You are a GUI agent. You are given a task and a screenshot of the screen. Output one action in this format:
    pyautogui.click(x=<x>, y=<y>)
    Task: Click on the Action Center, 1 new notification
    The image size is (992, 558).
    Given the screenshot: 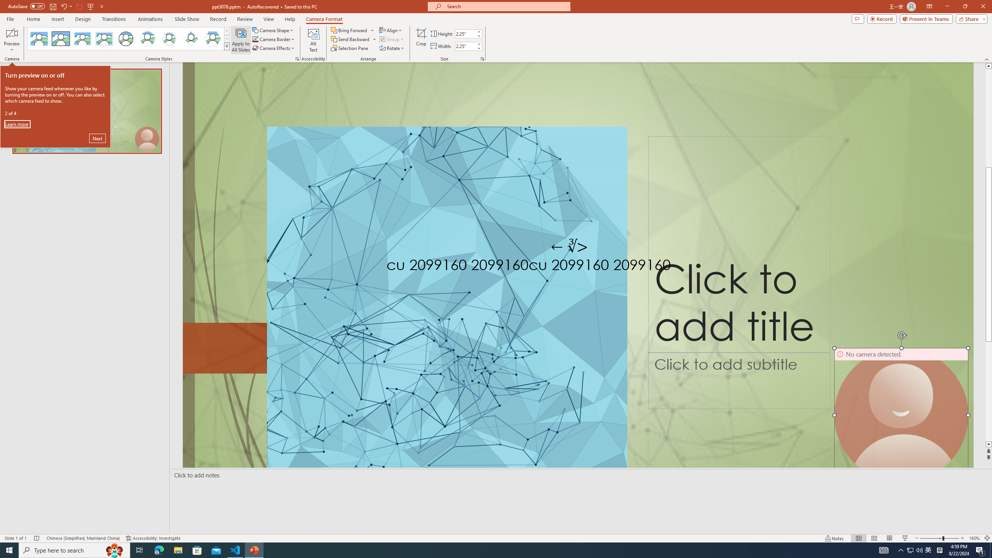 What is the action you would take?
    pyautogui.click(x=980, y=550)
    